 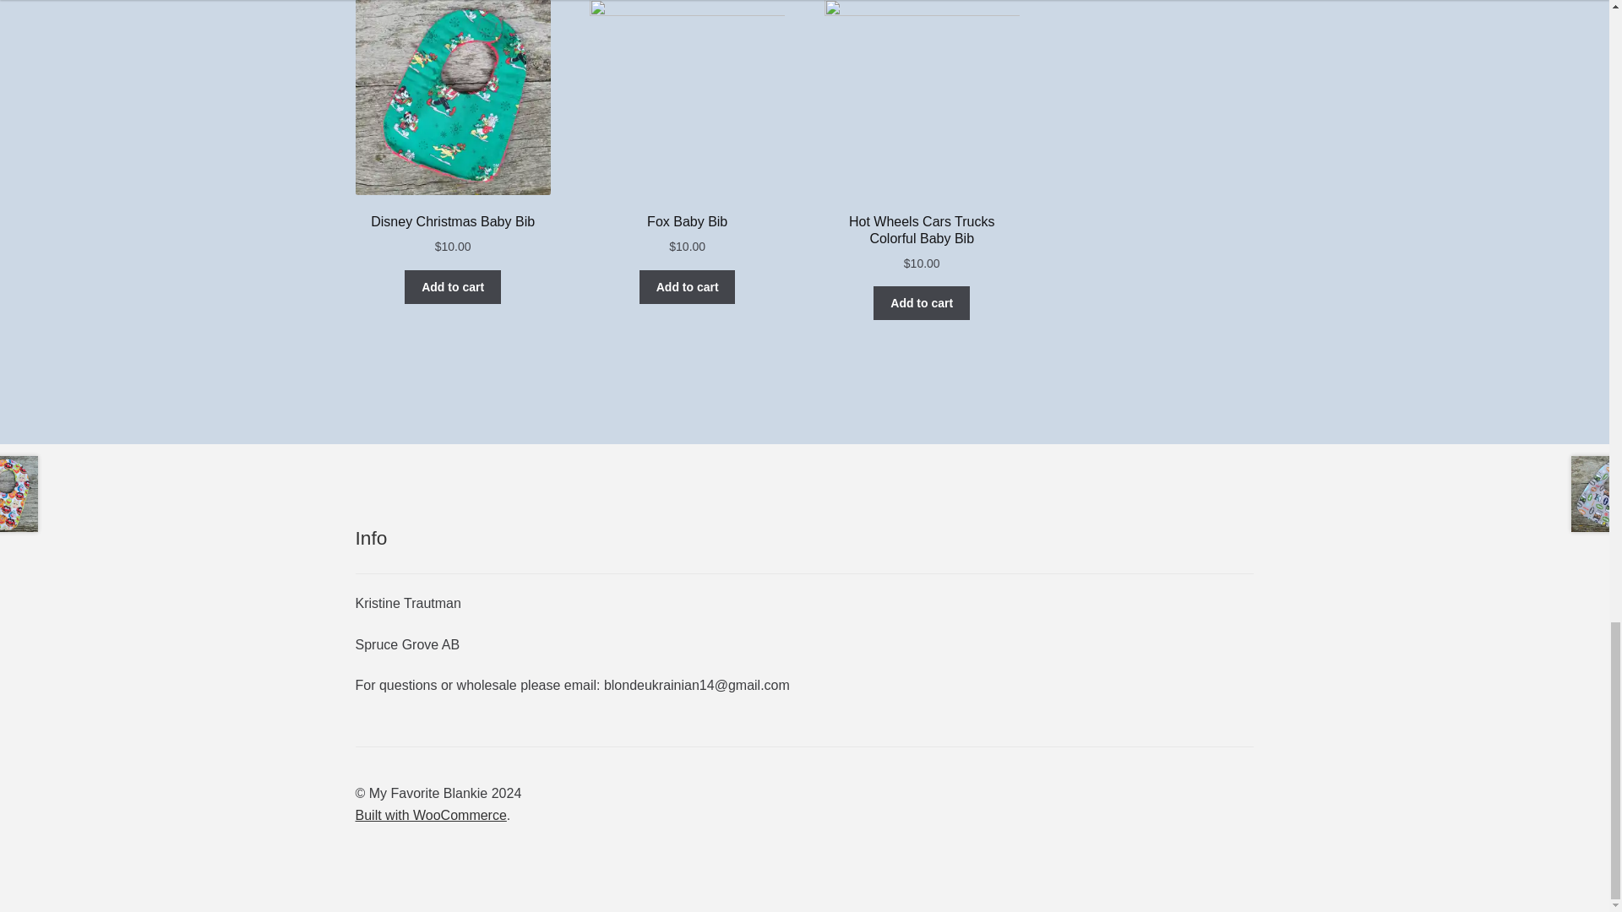 I want to click on Built with WooCommerce, so click(x=431, y=815).